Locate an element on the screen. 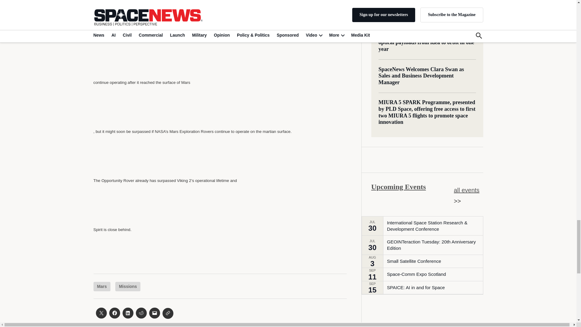  Click to share on Reddit is located at coordinates (141, 313).